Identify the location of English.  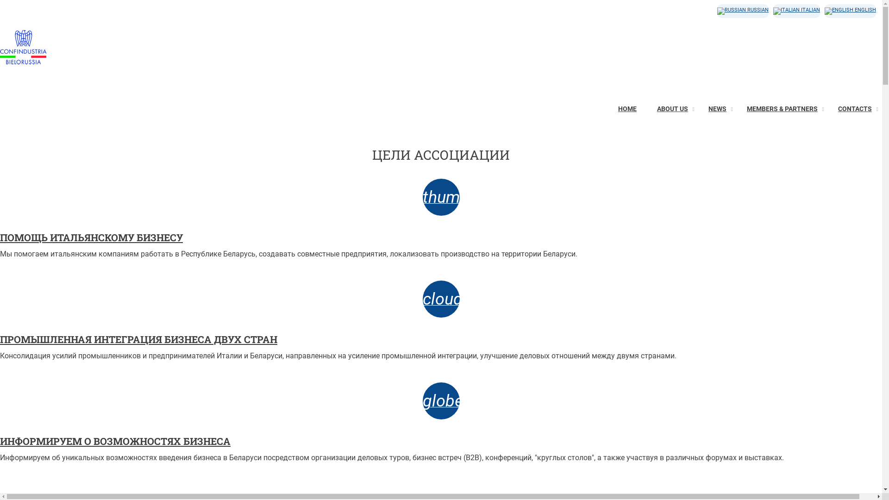
(839, 11).